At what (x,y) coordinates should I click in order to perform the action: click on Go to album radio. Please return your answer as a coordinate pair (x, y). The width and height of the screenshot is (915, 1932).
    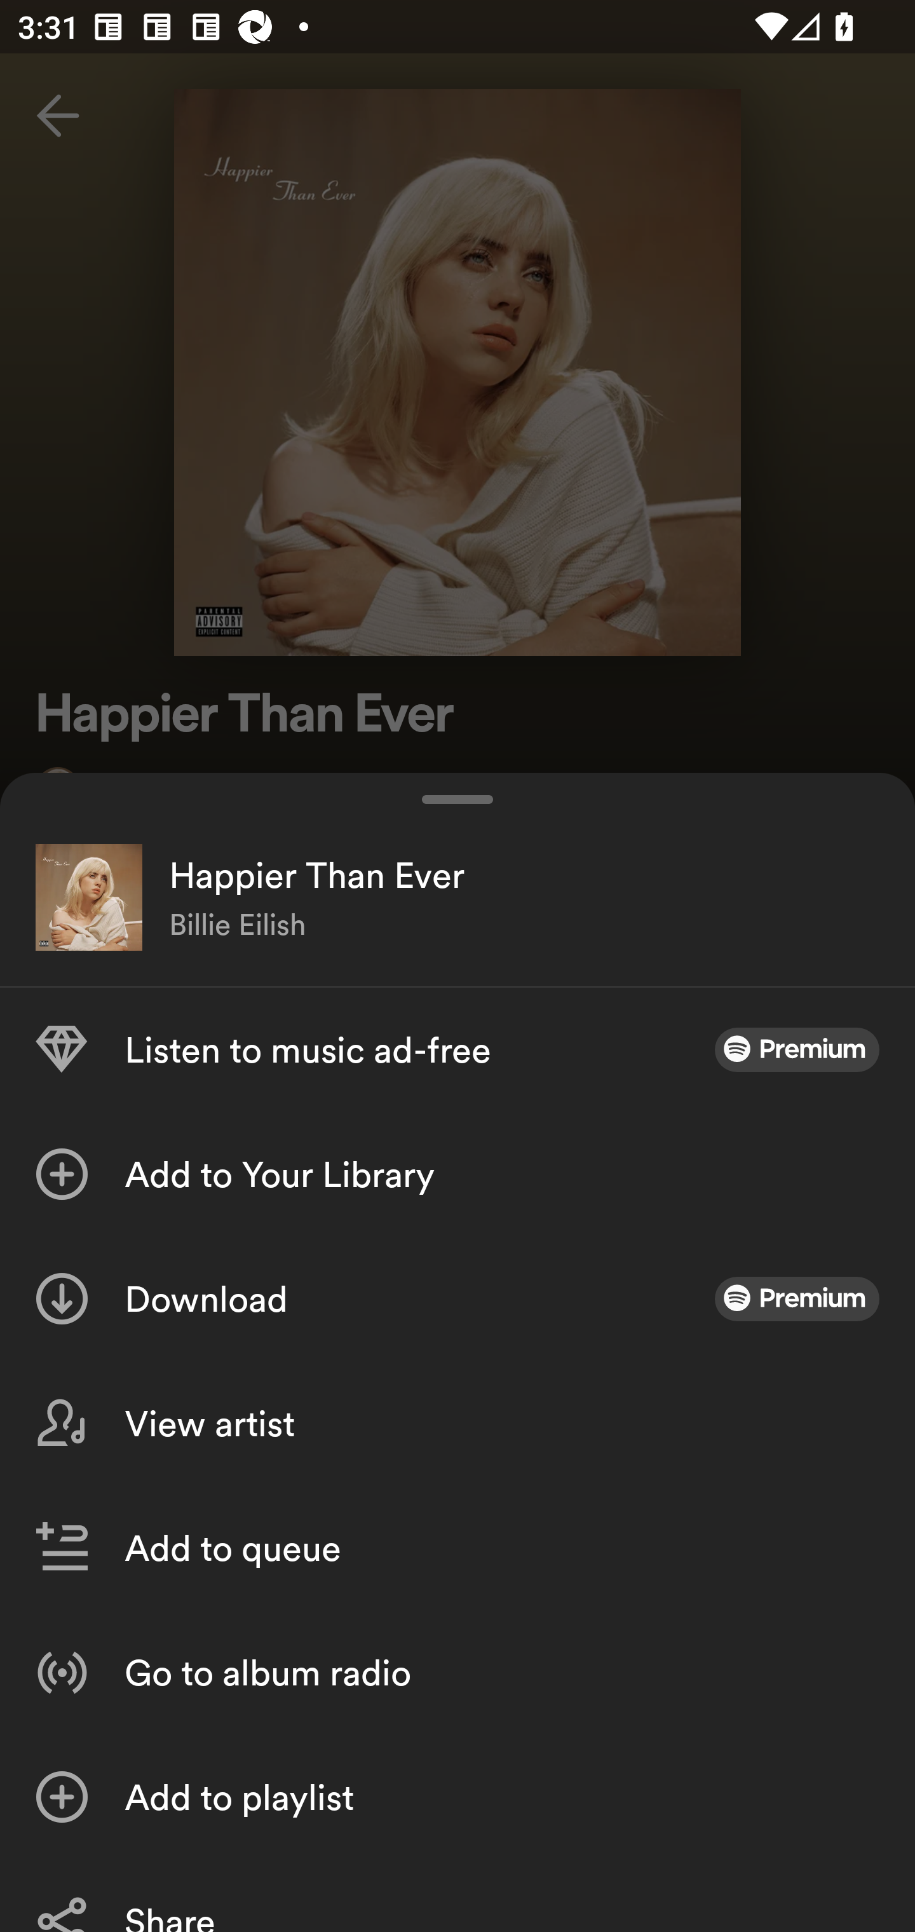
    Looking at the image, I should click on (457, 1673).